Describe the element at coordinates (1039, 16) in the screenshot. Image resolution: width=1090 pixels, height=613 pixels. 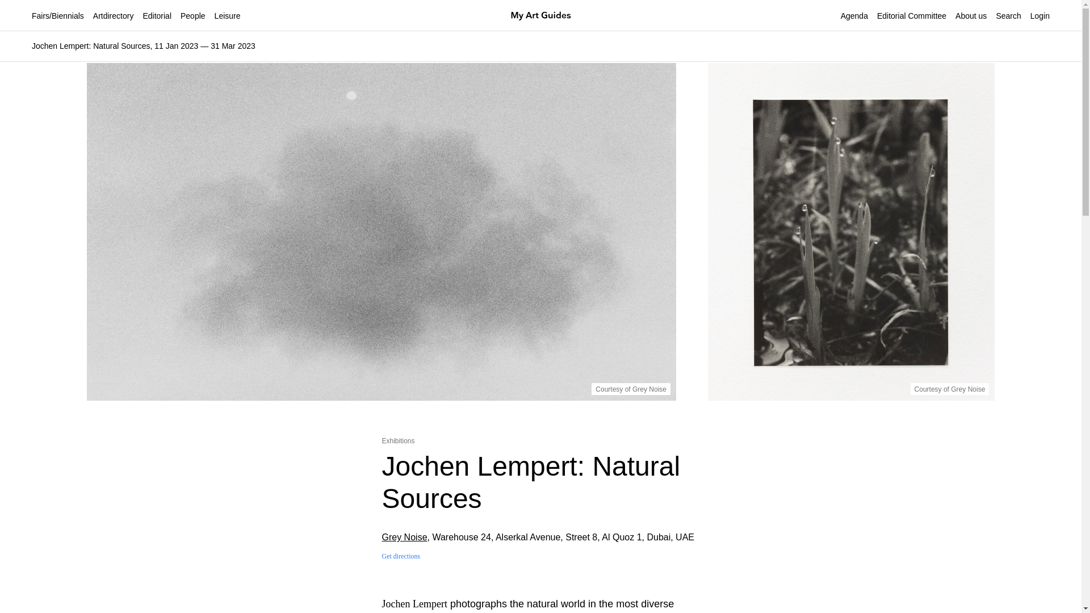
I see `Login` at that location.